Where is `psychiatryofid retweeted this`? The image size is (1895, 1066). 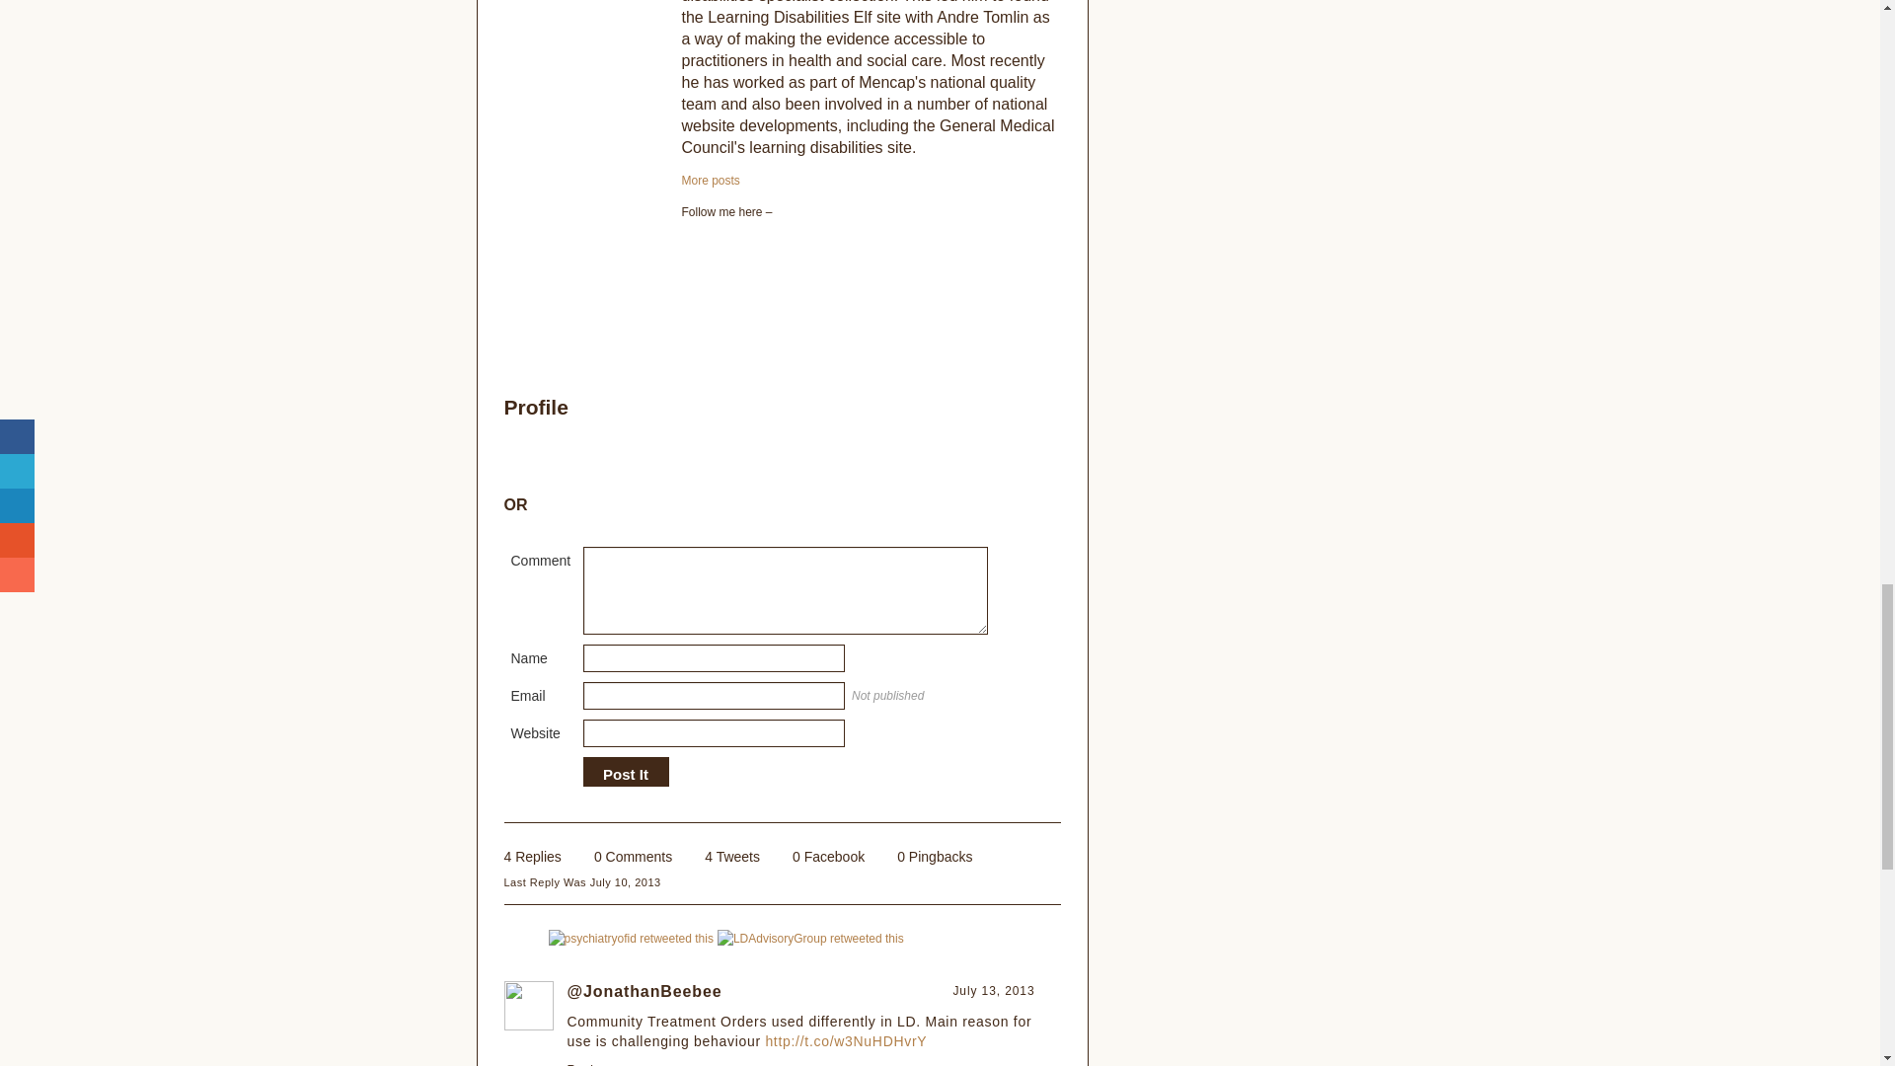 psychiatryofid retweeted this is located at coordinates (632, 938).